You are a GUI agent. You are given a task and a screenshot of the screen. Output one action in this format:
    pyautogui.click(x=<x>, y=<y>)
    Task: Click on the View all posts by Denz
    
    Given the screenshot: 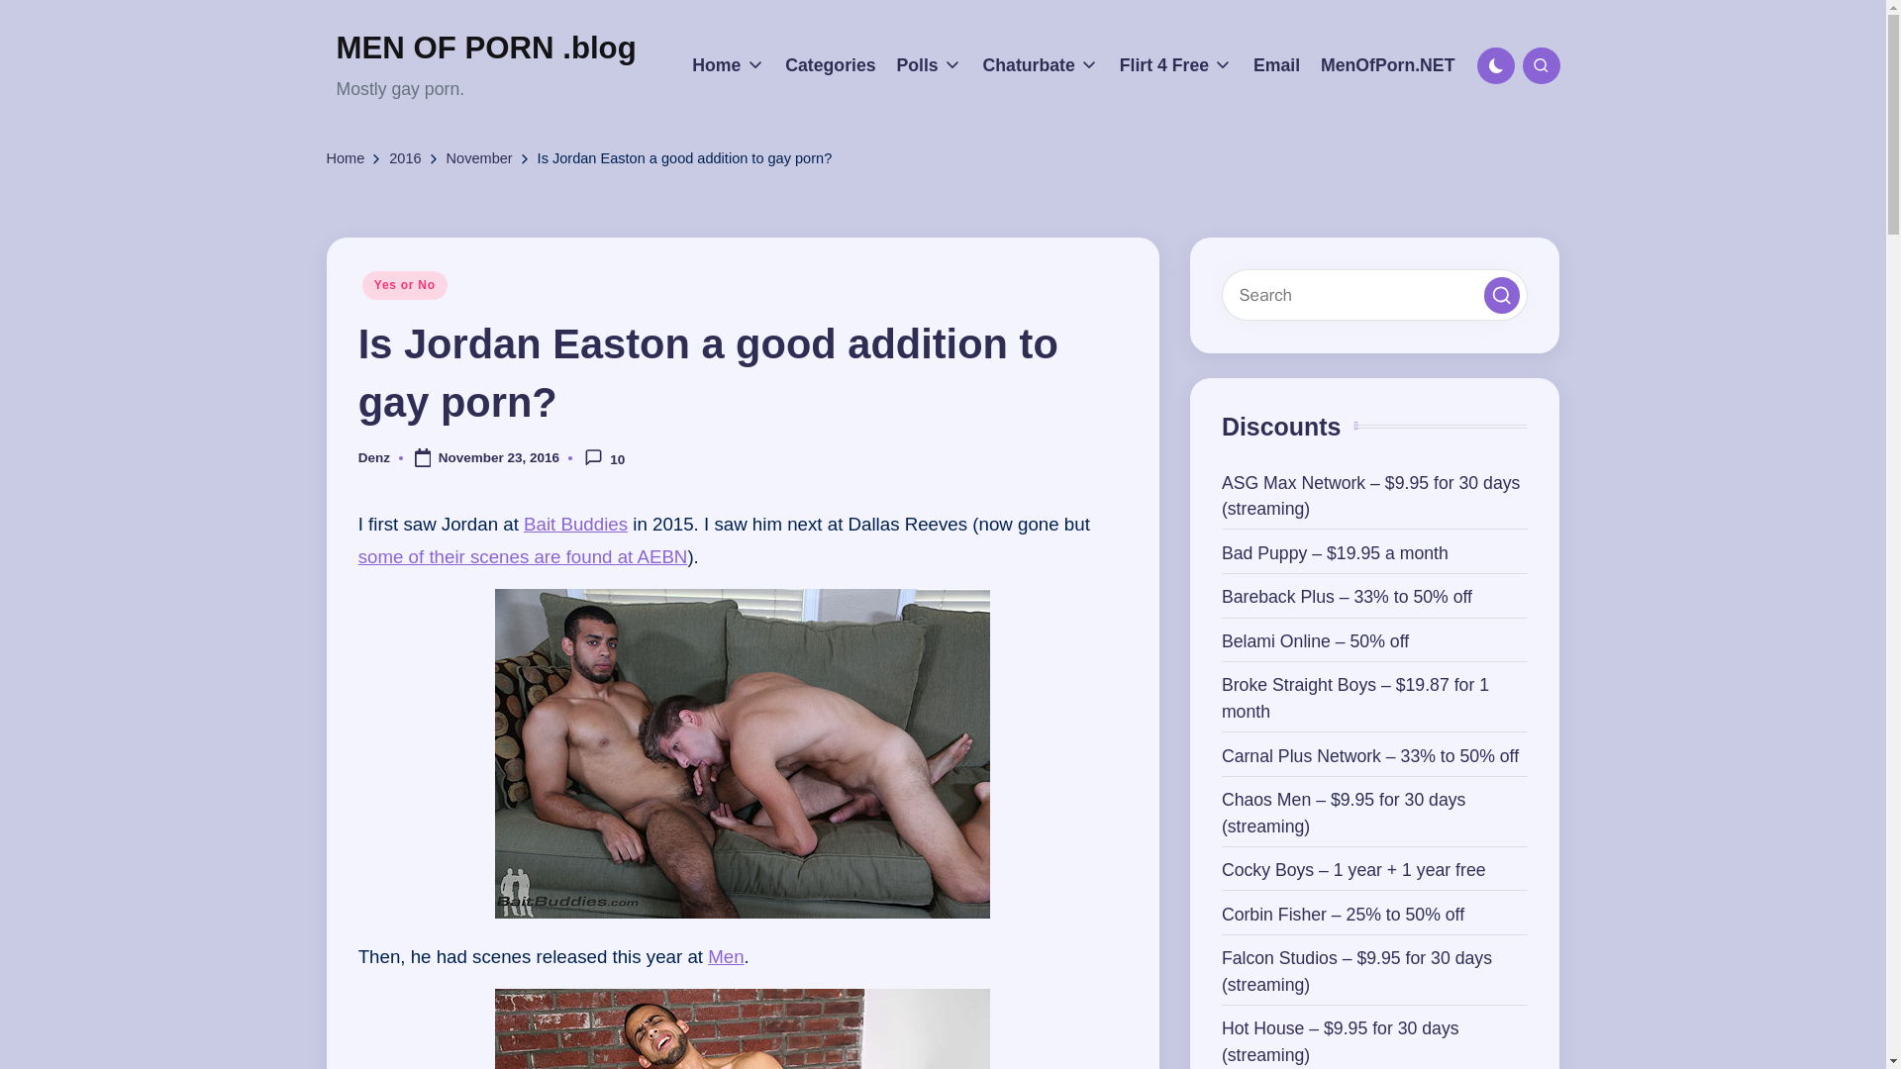 What is the action you would take?
    pyautogui.click(x=374, y=457)
    